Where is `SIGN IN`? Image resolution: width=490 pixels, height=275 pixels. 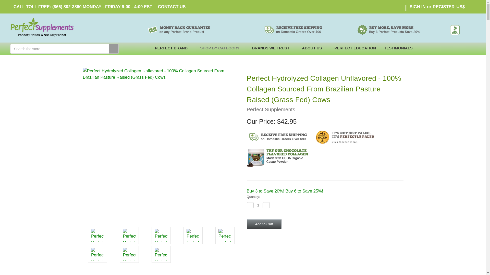
SIGN IN is located at coordinates (418, 7).